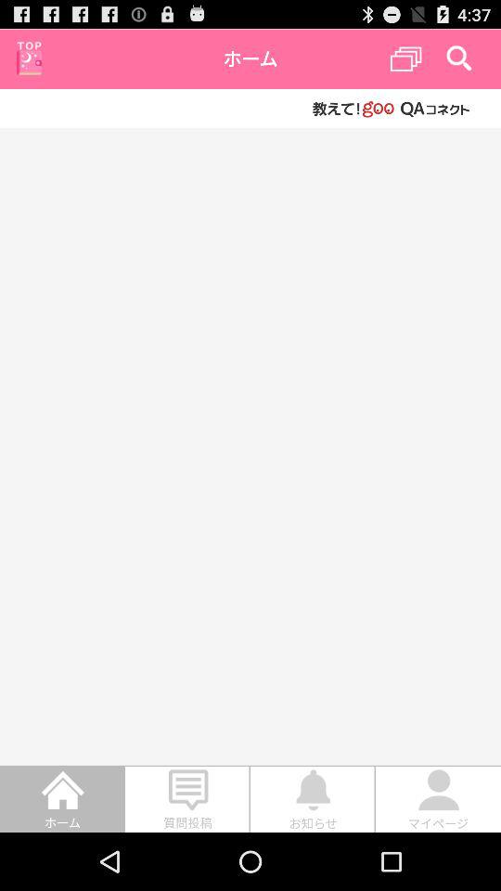 The height and width of the screenshot is (891, 501). I want to click on turn on item at the center, so click(250, 445).